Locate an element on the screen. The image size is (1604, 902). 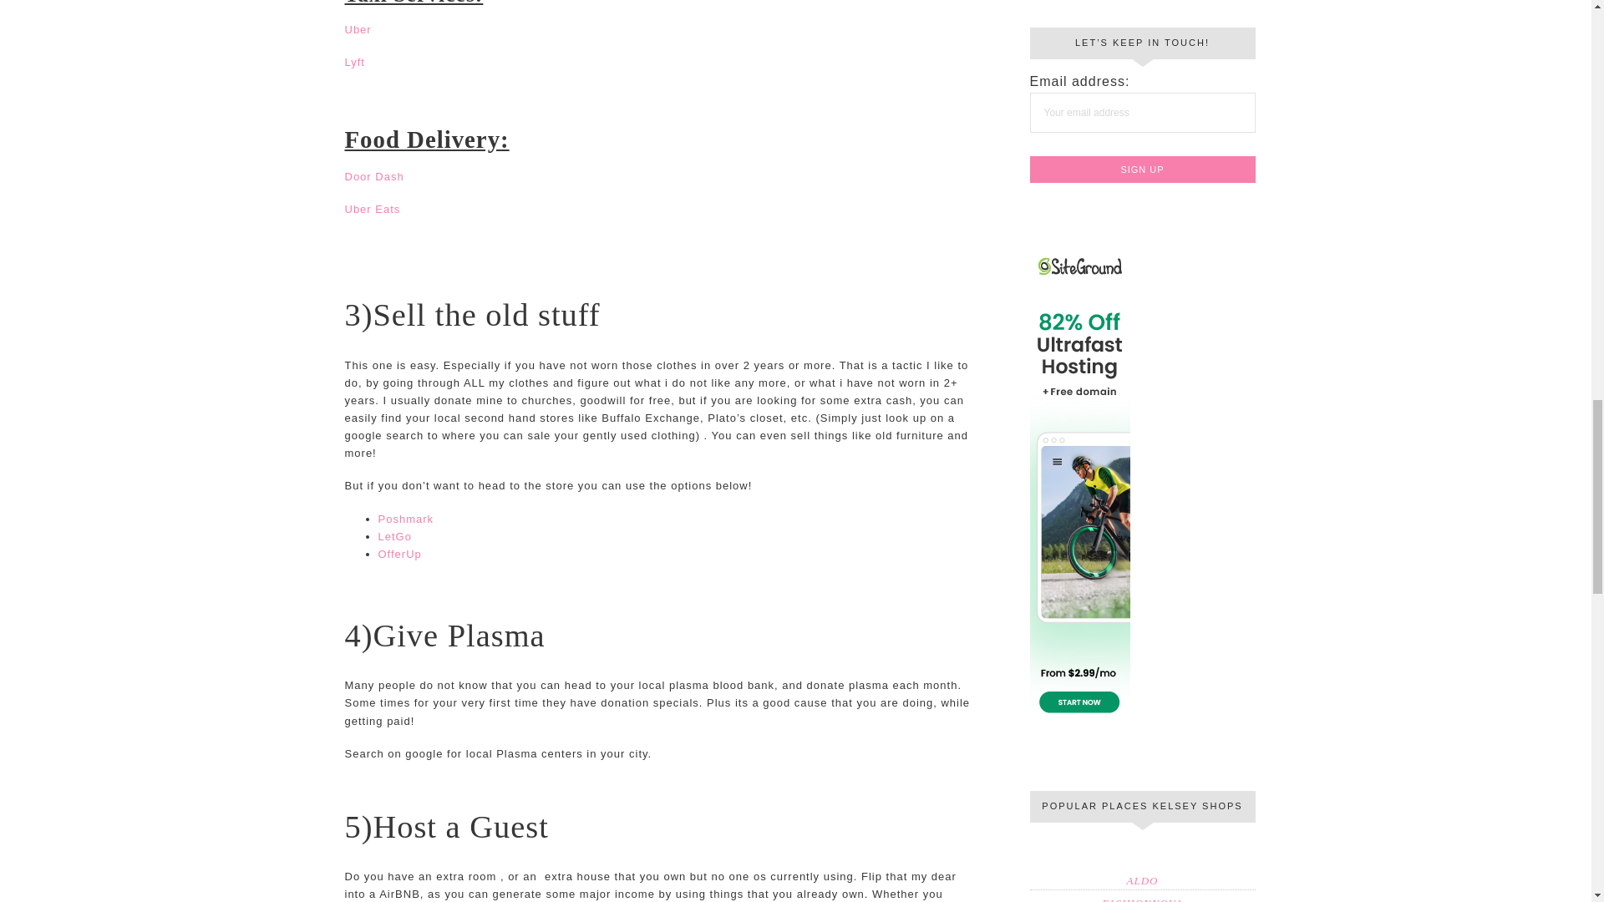
Poshmark is located at coordinates (404, 519).